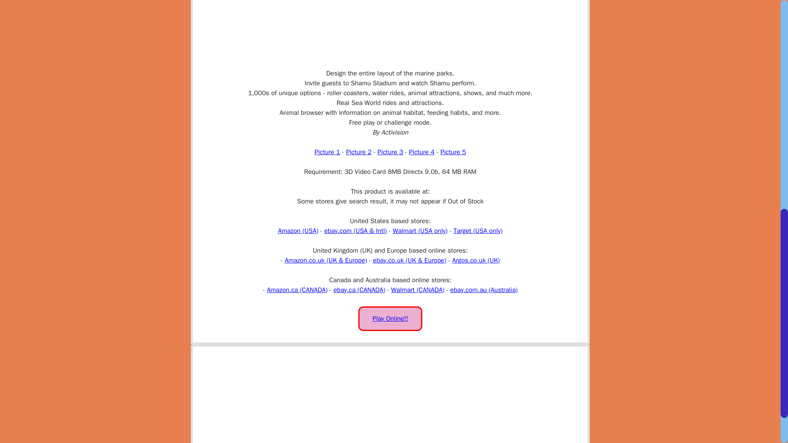 This screenshot has width=788, height=443. What do you see at coordinates (422, 152) in the screenshot?
I see `SeaWorld Adventure Parks Tycoon 4` at bounding box center [422, 152].